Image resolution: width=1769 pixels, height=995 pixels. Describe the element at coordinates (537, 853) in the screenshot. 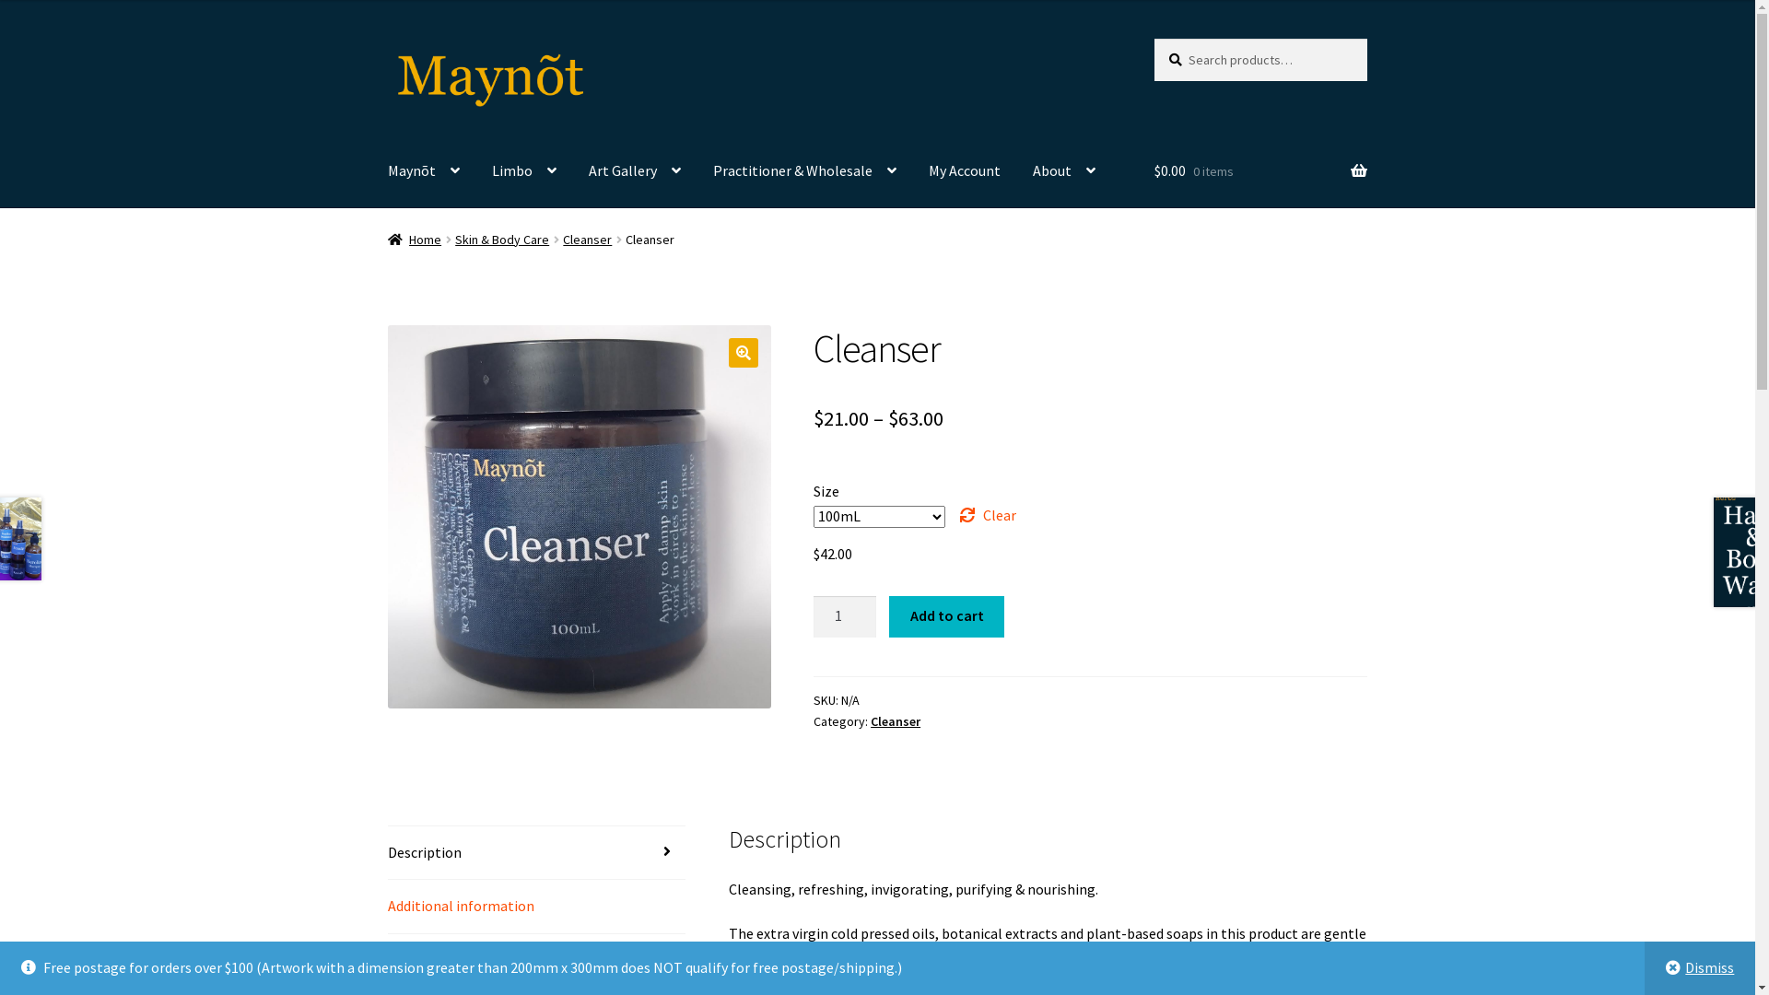

I see `Description` at that location.